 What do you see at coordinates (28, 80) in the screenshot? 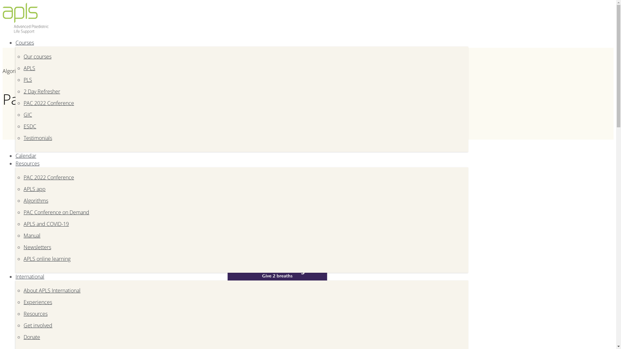
I see `PLS` at bounding box center [28, 80].